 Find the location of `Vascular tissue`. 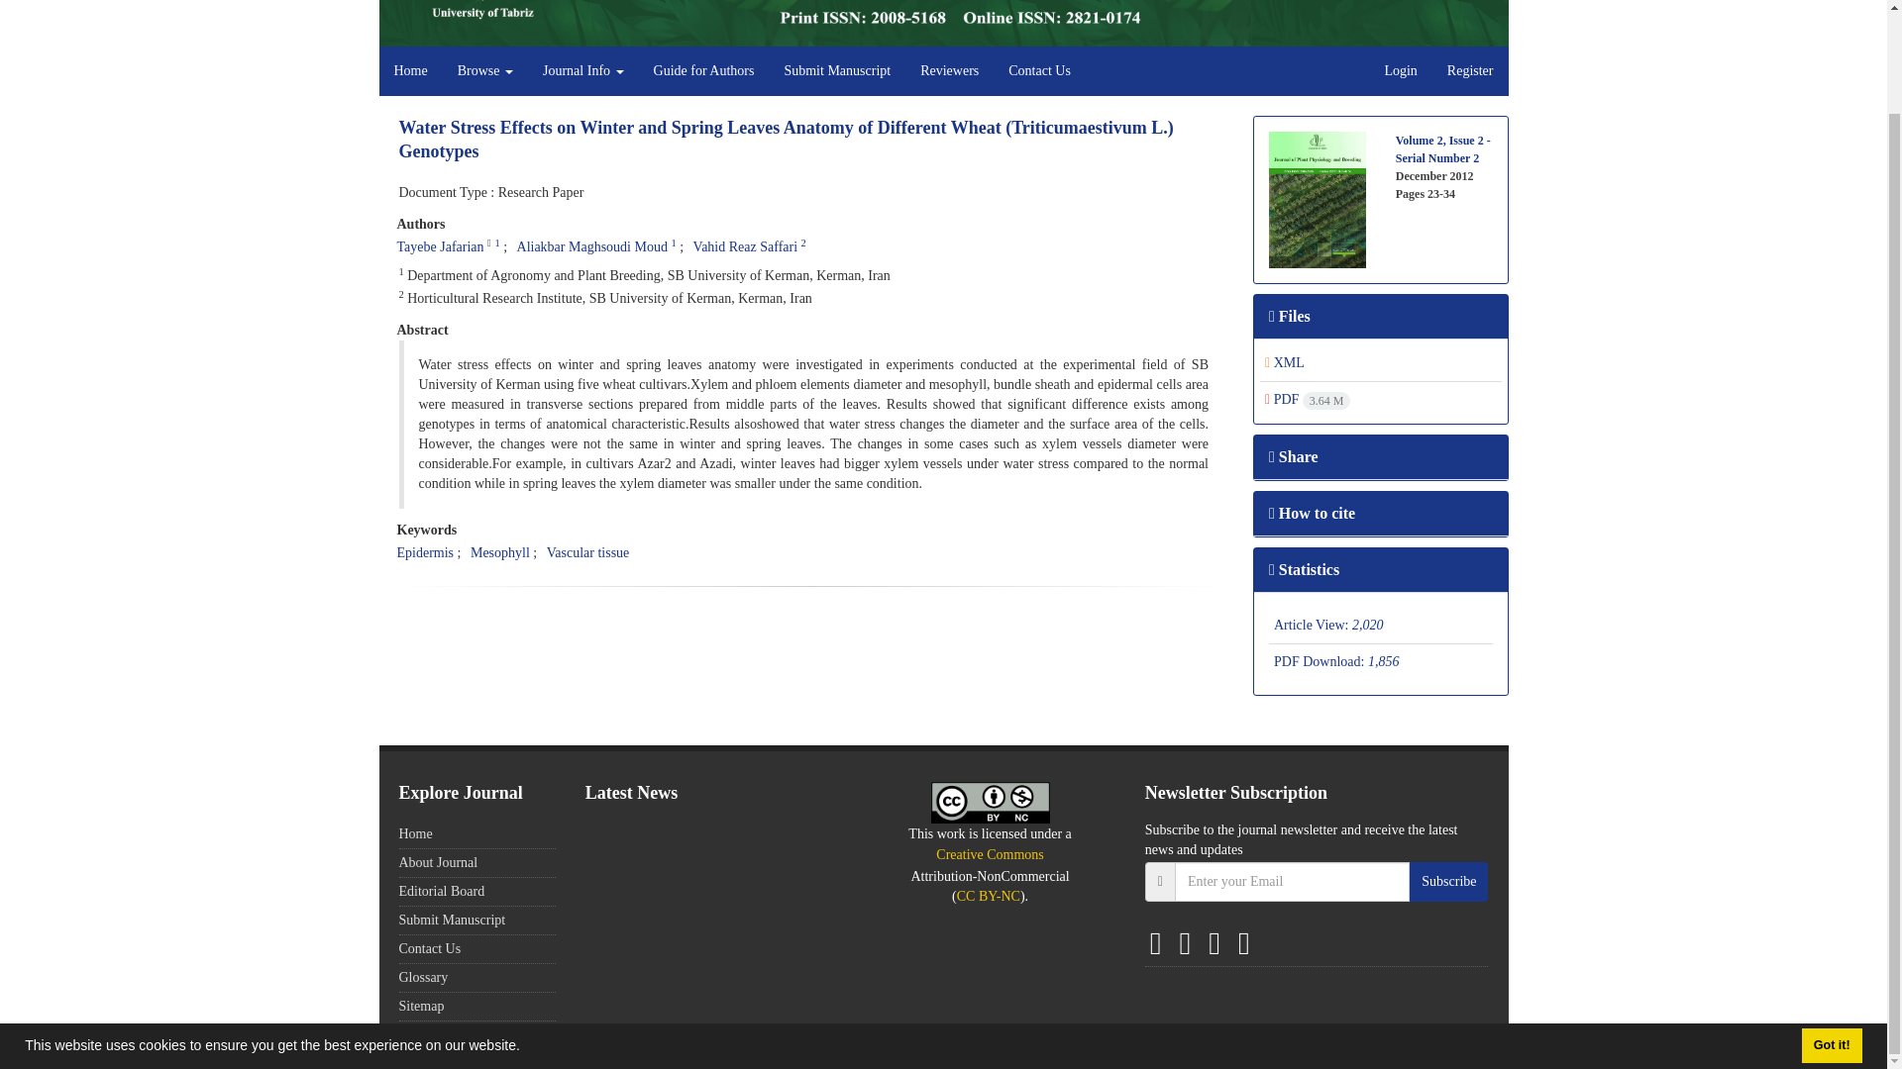

Vascular tissue is located at coordinates (588, 552).